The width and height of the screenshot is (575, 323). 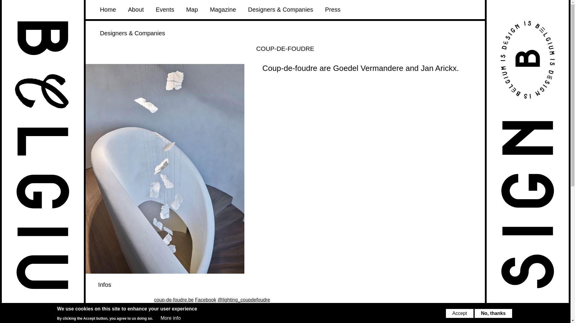 What do you see at coordinates (174, 300) in the screenshot?
I see `coup-de-foudre.be` at bounding box center [174, 300].